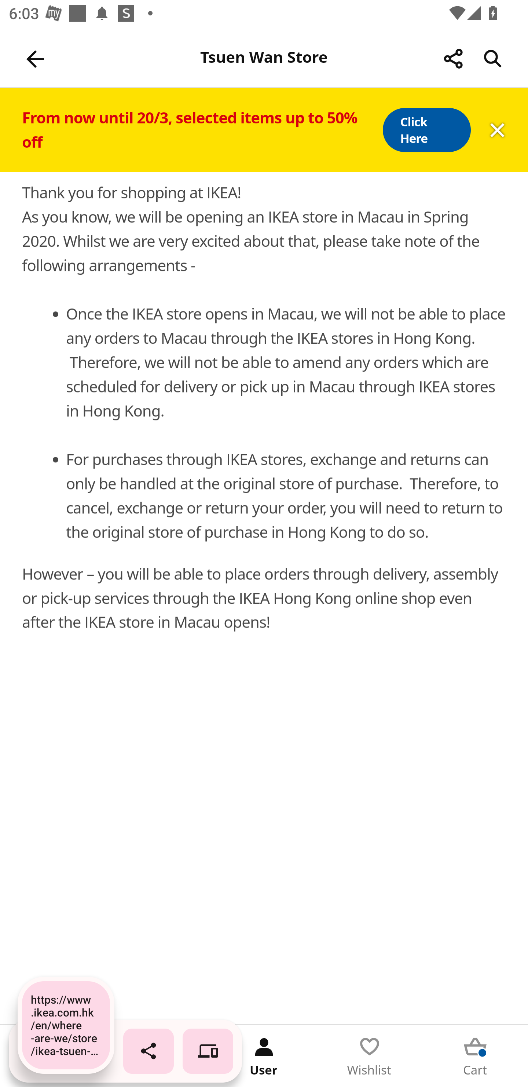  What do you see at coordinates (264, 1056) in the screenshot?
I see `User
Tab 3 of 5` at bounding box center [264, 1056].